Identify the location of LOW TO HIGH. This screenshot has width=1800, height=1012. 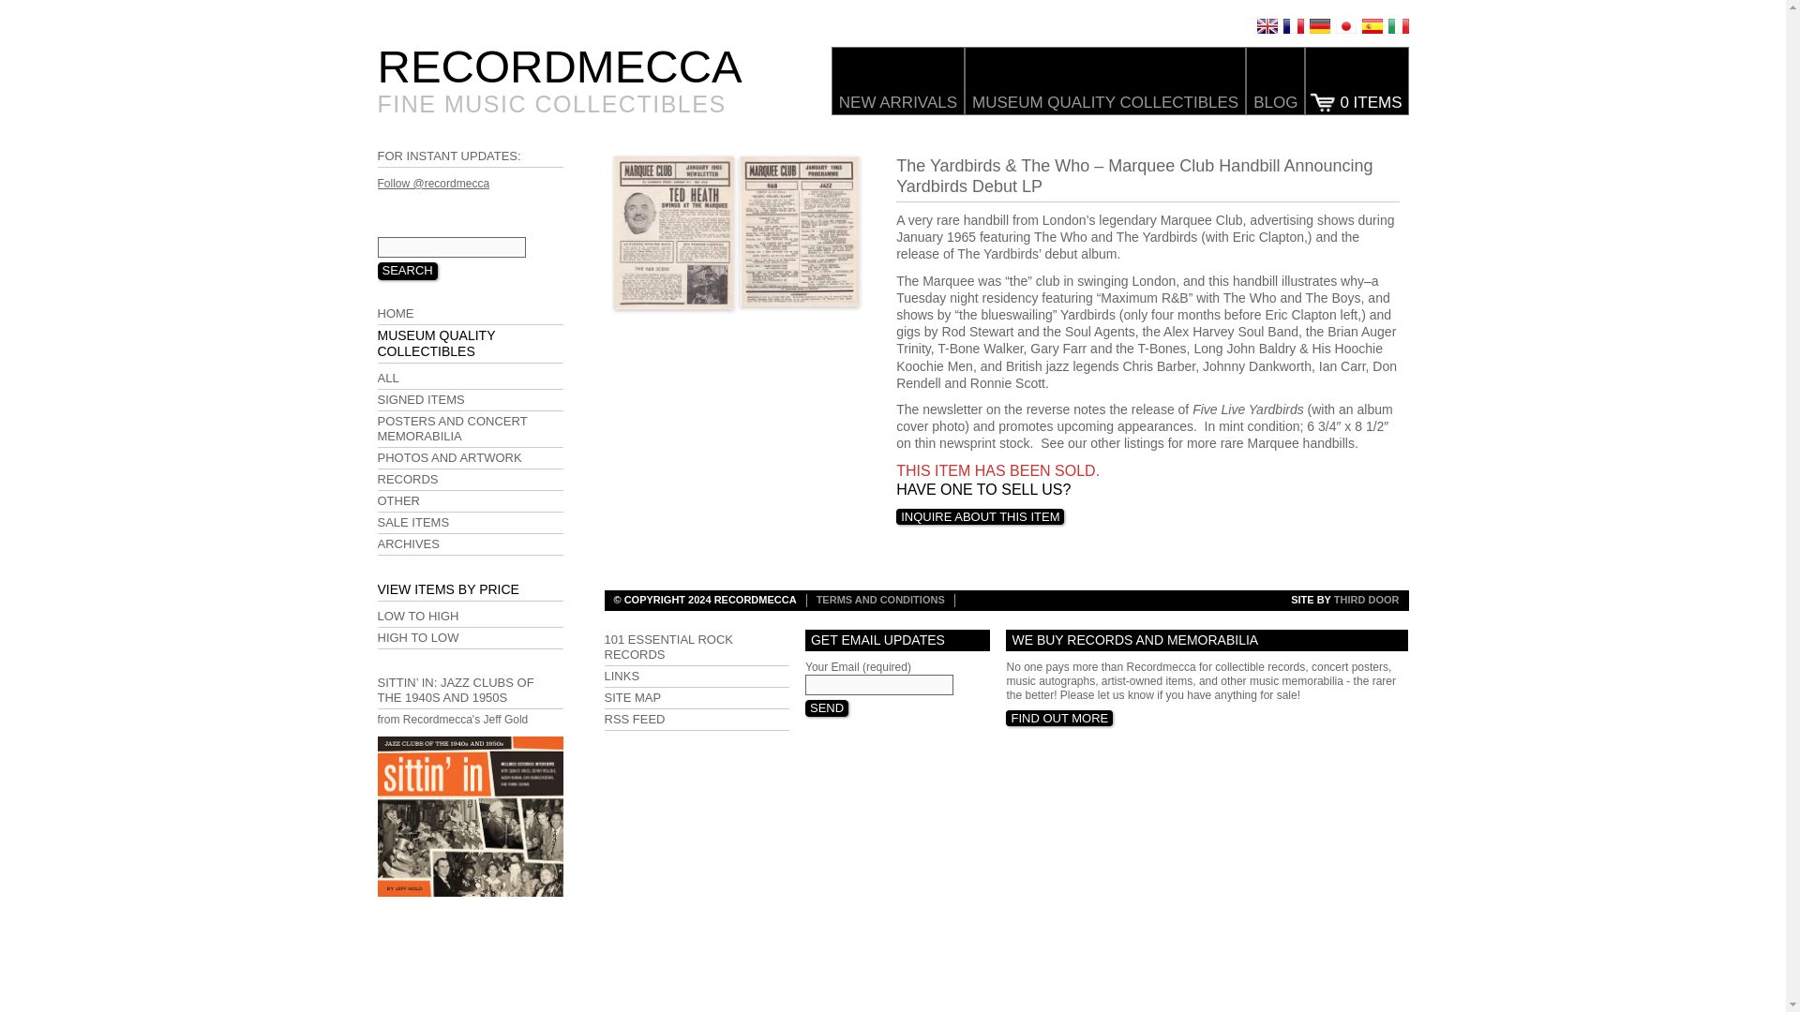
(469, 617).